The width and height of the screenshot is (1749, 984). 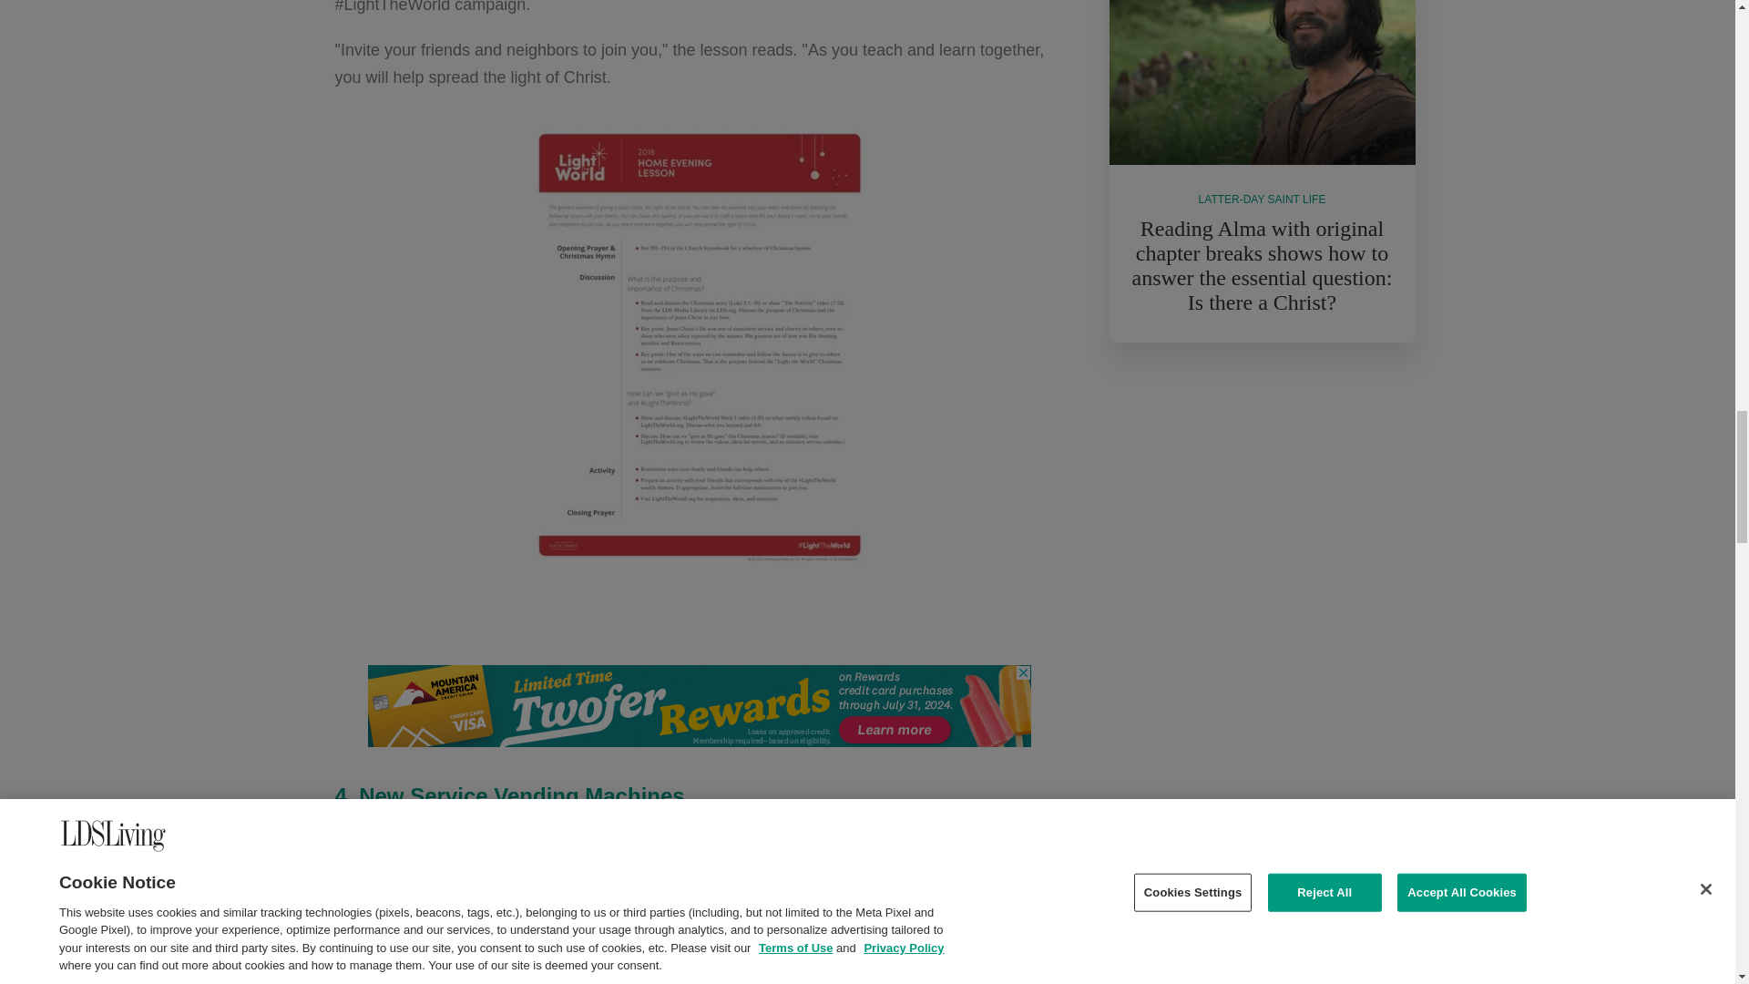 I want to click on 3rd party ad content, so click(x=1262, y=506).